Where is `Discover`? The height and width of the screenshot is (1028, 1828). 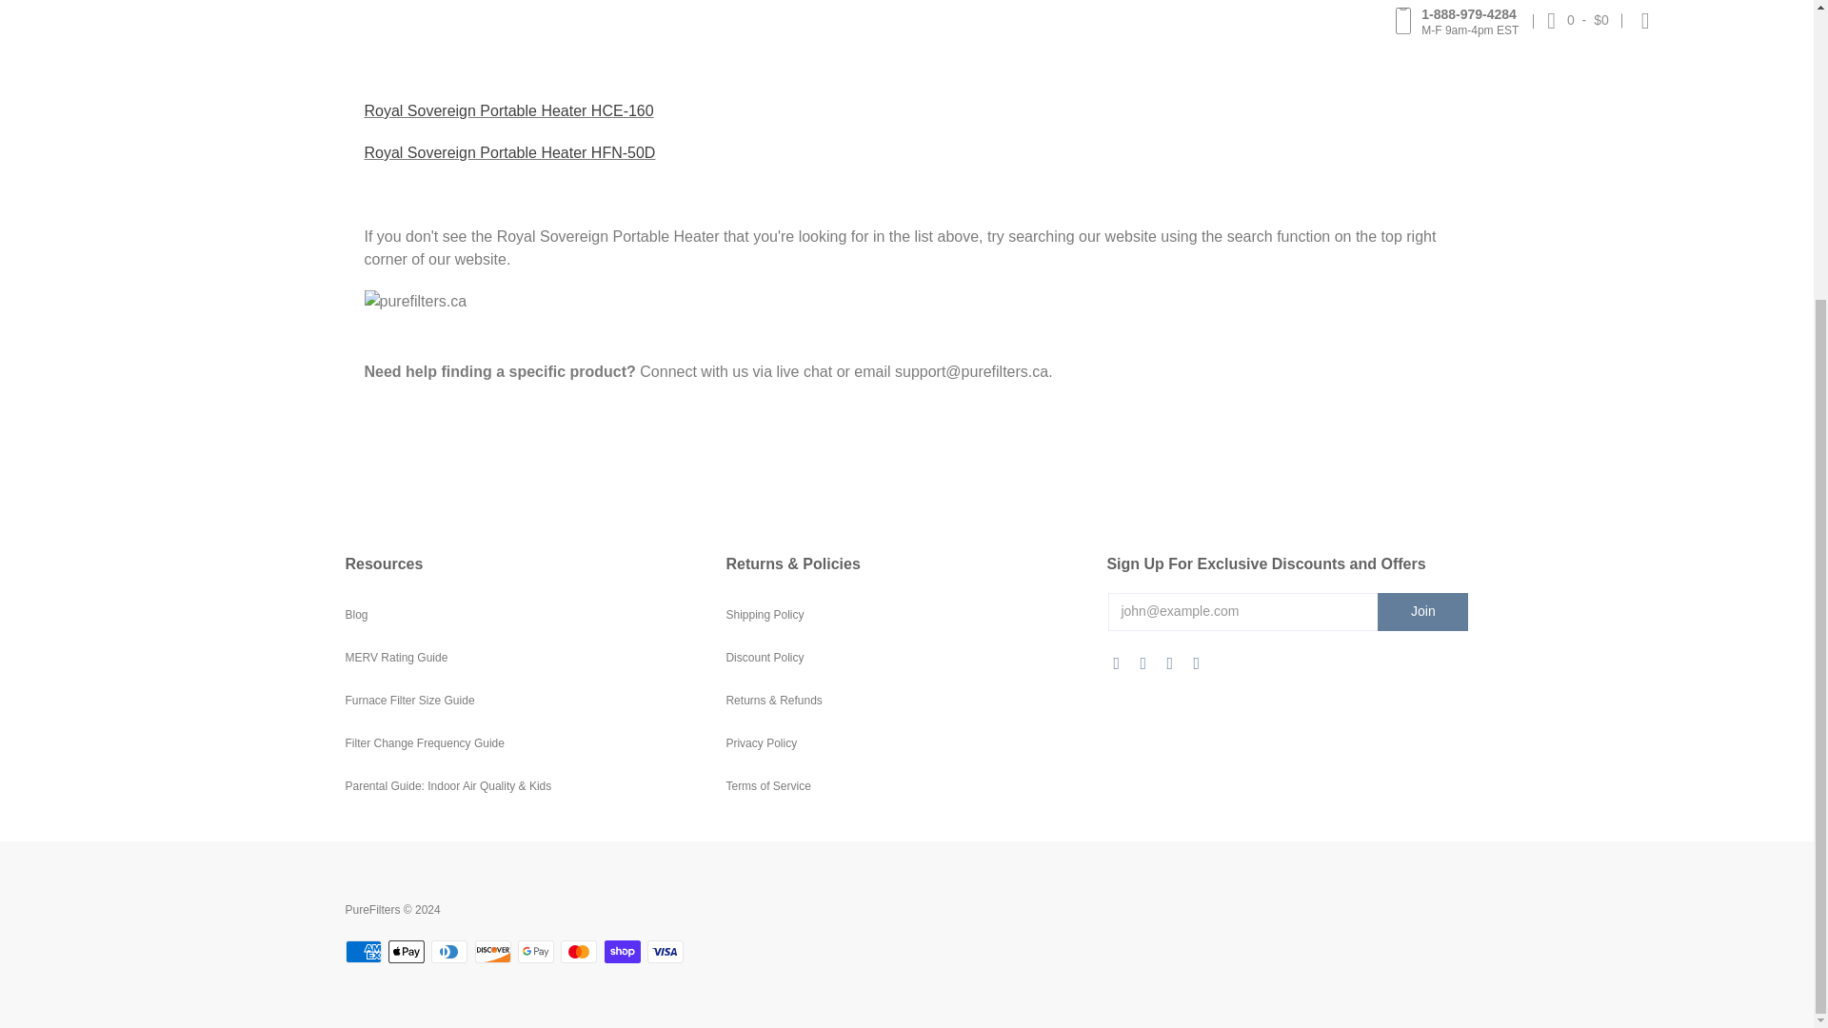 Discover is located at coordinates (493, 952).